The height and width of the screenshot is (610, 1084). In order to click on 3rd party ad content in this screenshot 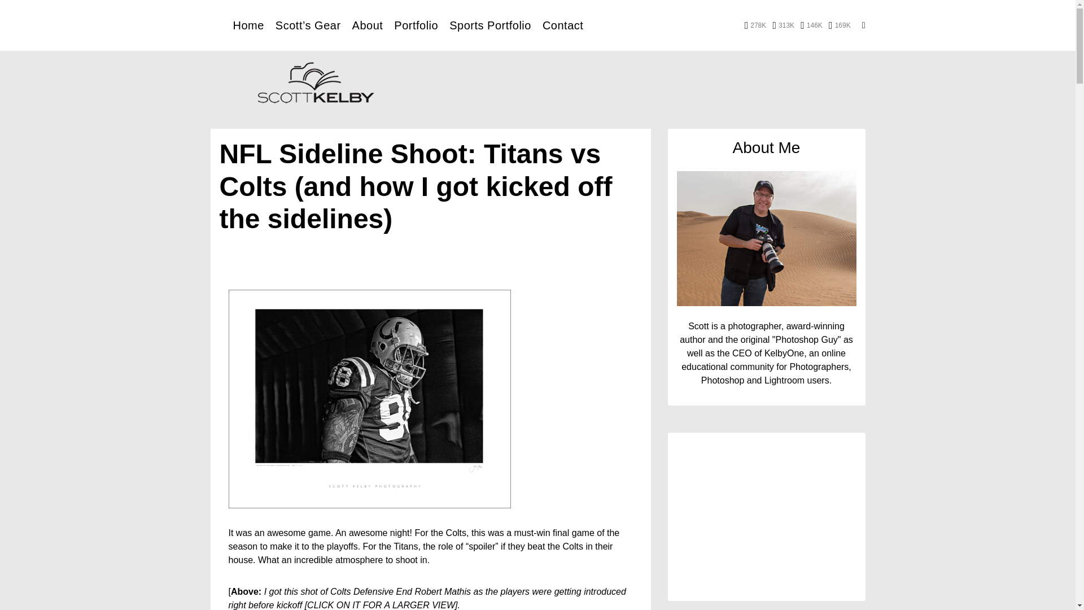, I will do `click(766, 521)`.